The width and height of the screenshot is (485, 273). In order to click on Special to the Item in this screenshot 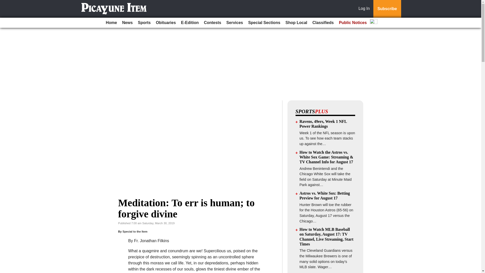, I will do `click(135, 232)`.